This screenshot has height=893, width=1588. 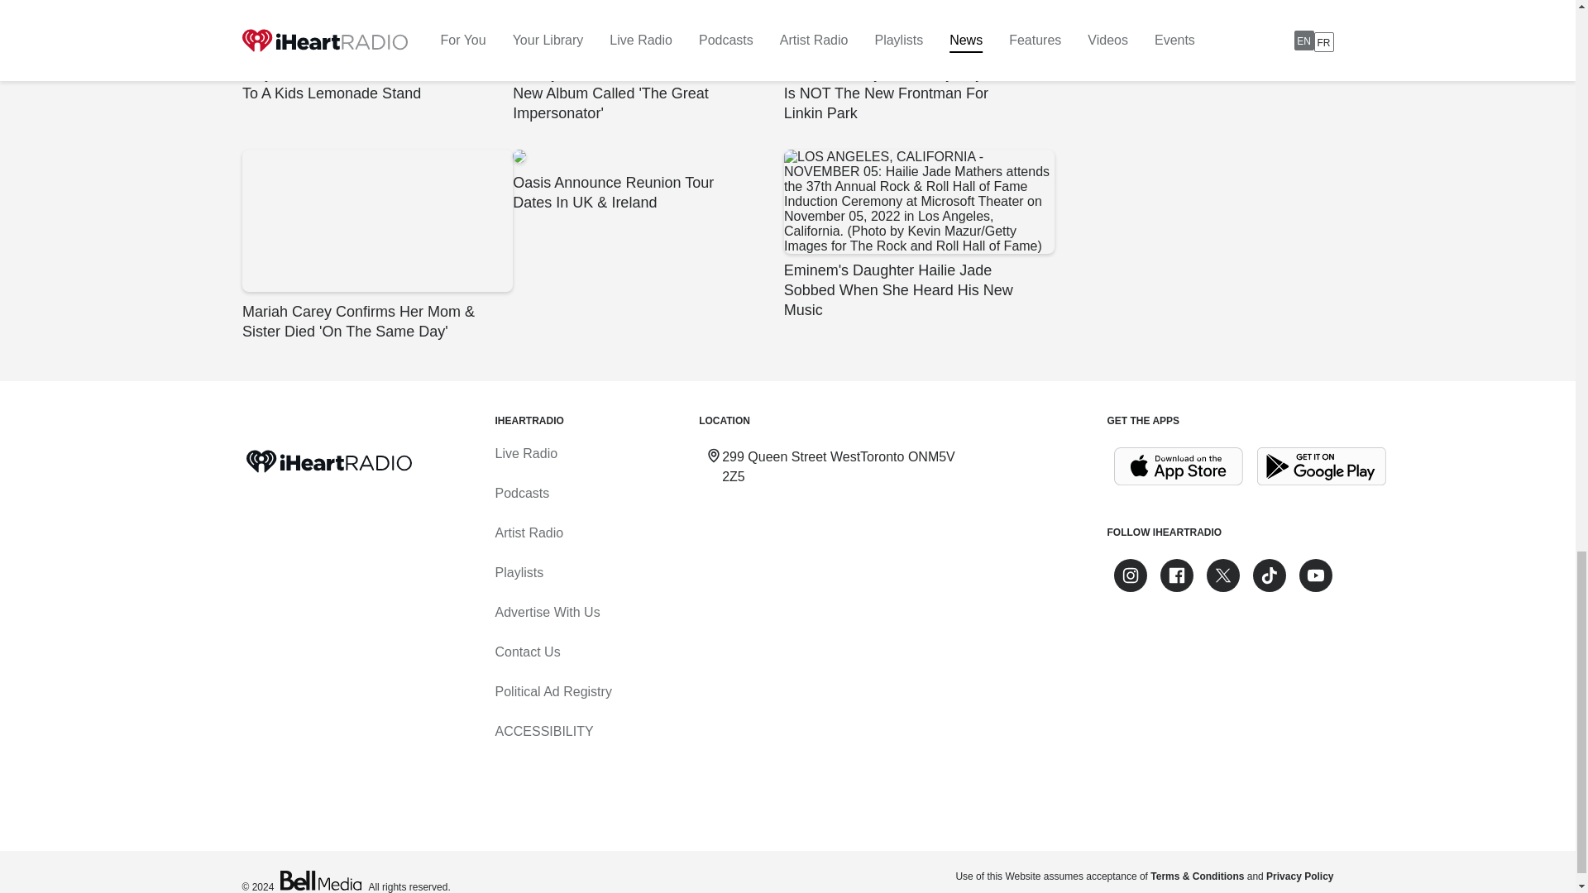 What do you see at coordinates (1178, 466) in the screenshot?
I see `Download on the App Store` at bounding box center [1178, 466].